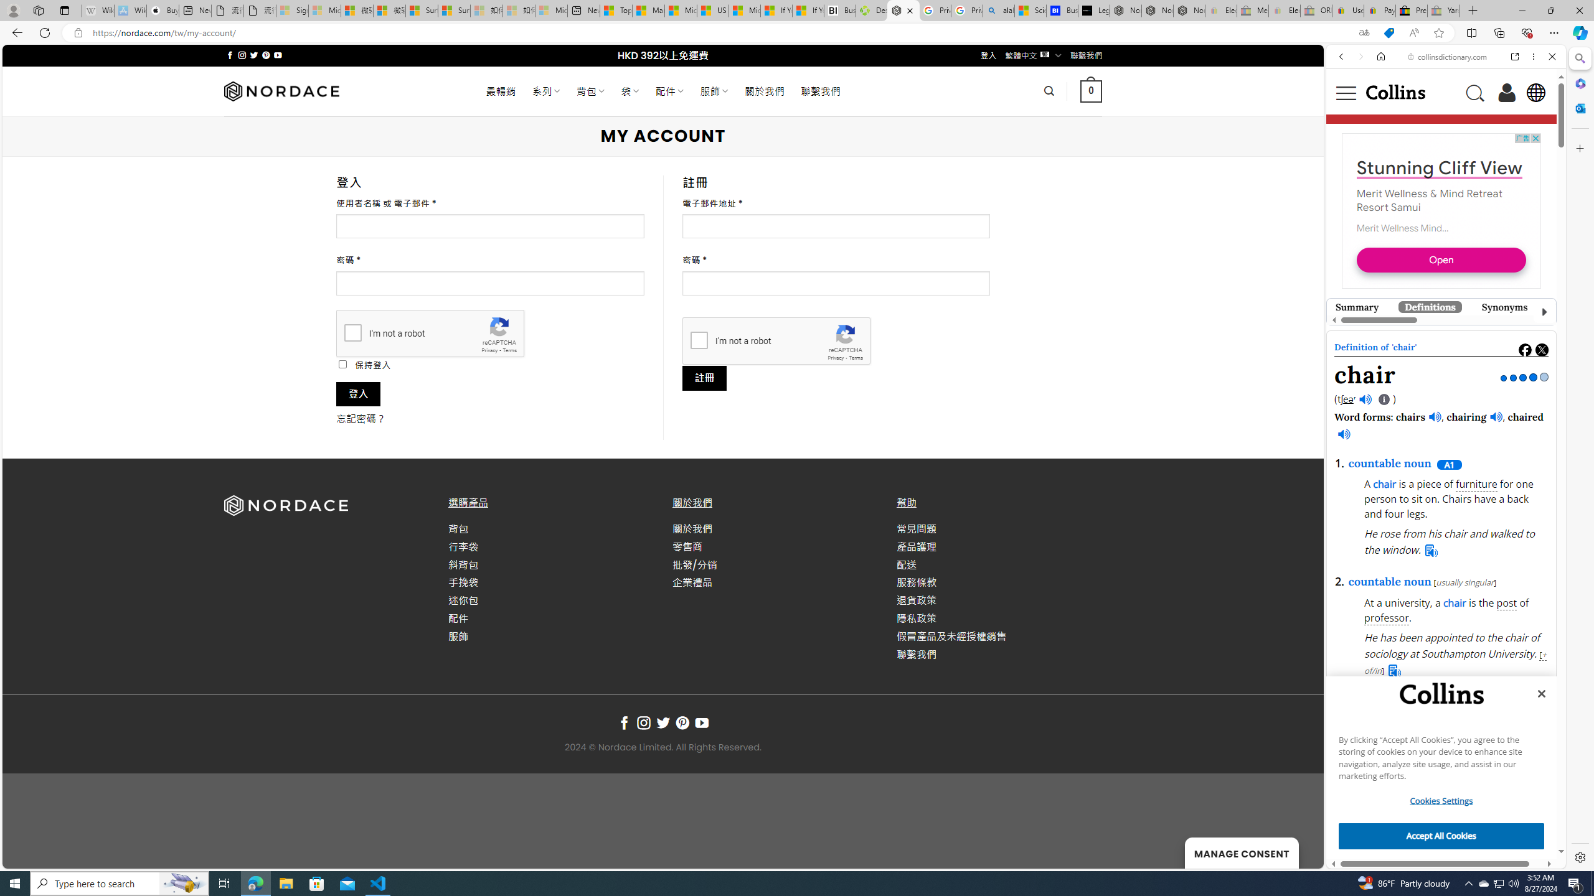  Describe the element at coordinates (1436, 336) in the screenshot. I see `Class: ns-14utm-e-3 image p9FadeIn` at that location.